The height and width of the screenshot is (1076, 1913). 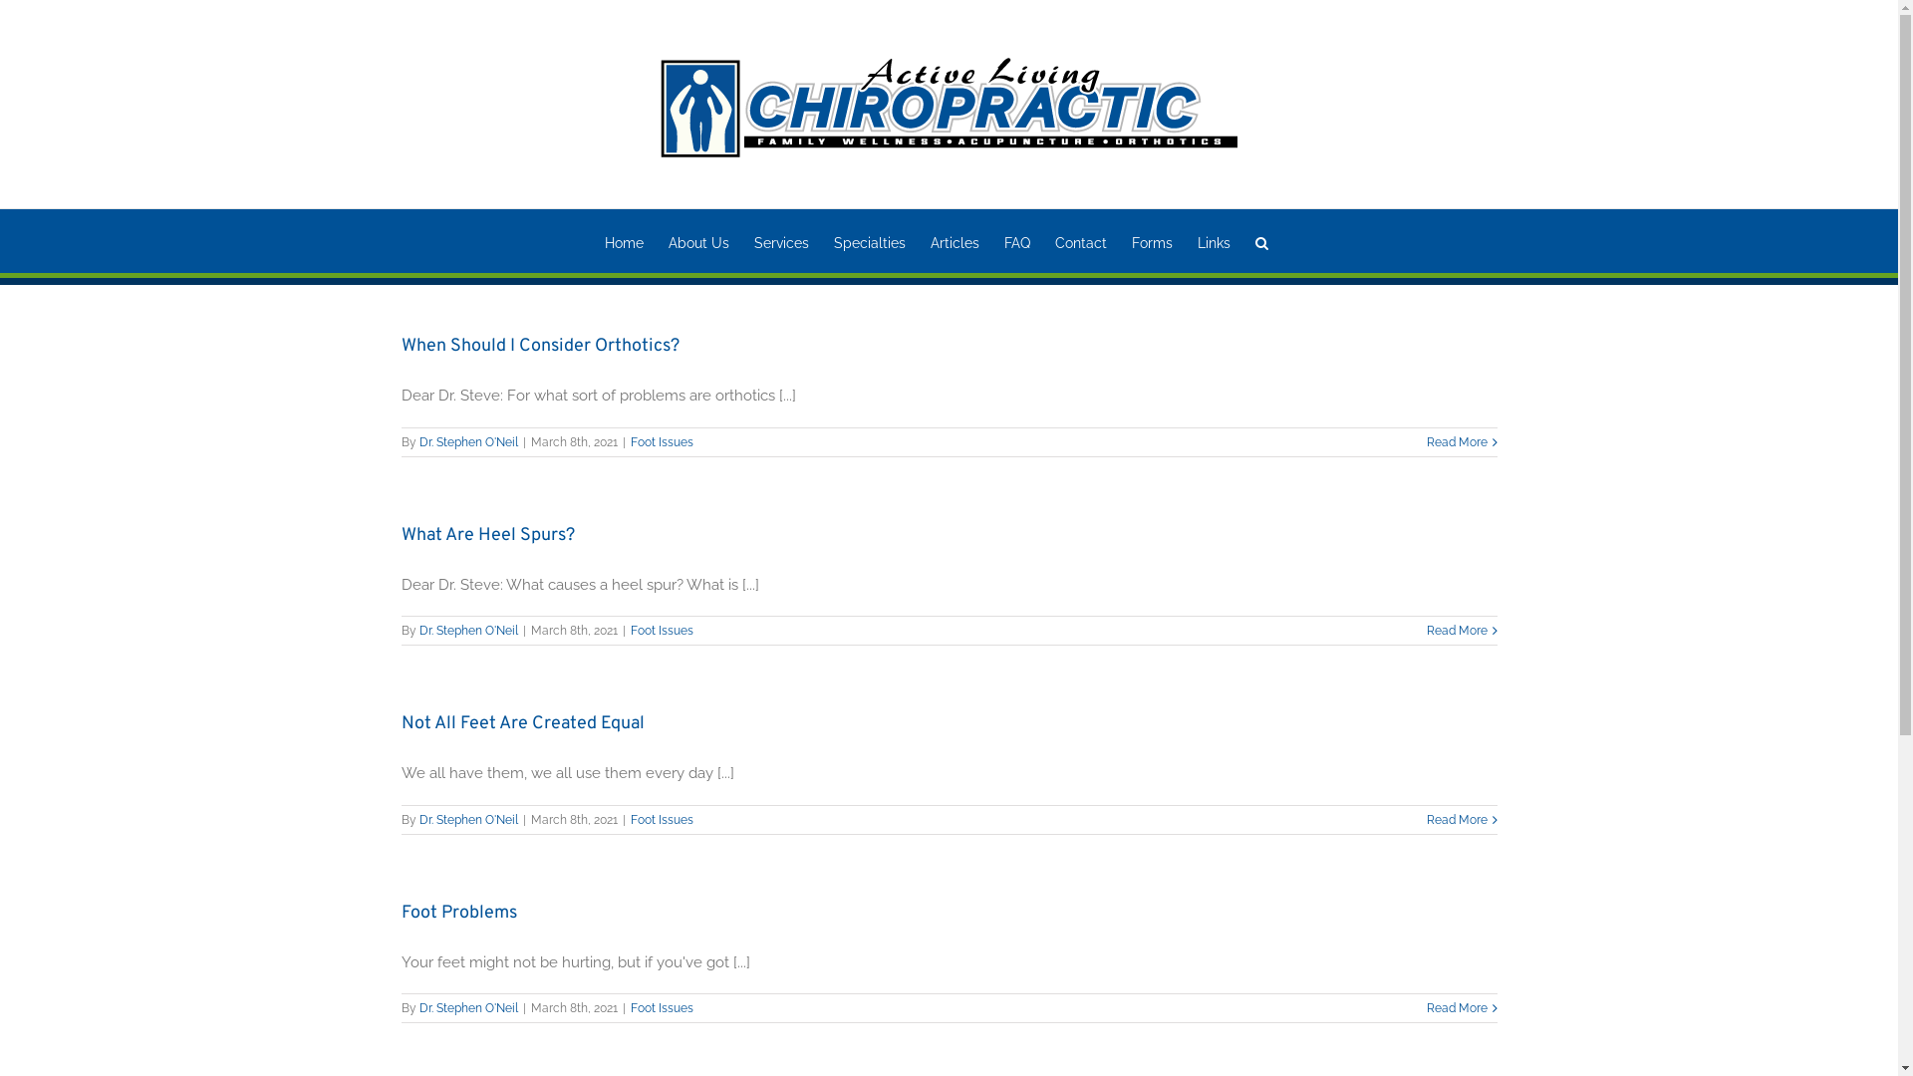 I want to click on Specialties, so click(x=870, y=241).